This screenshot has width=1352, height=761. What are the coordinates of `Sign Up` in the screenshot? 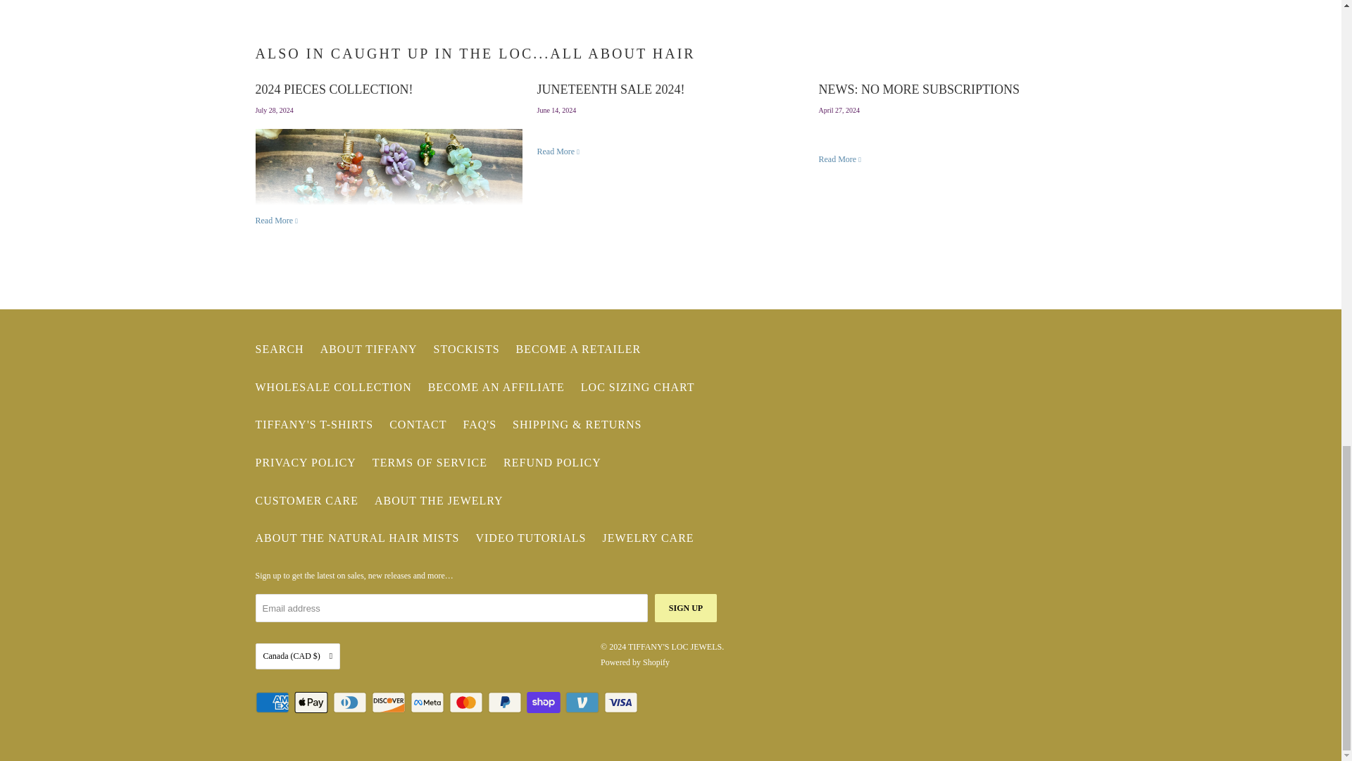 It's located at (685, 608).